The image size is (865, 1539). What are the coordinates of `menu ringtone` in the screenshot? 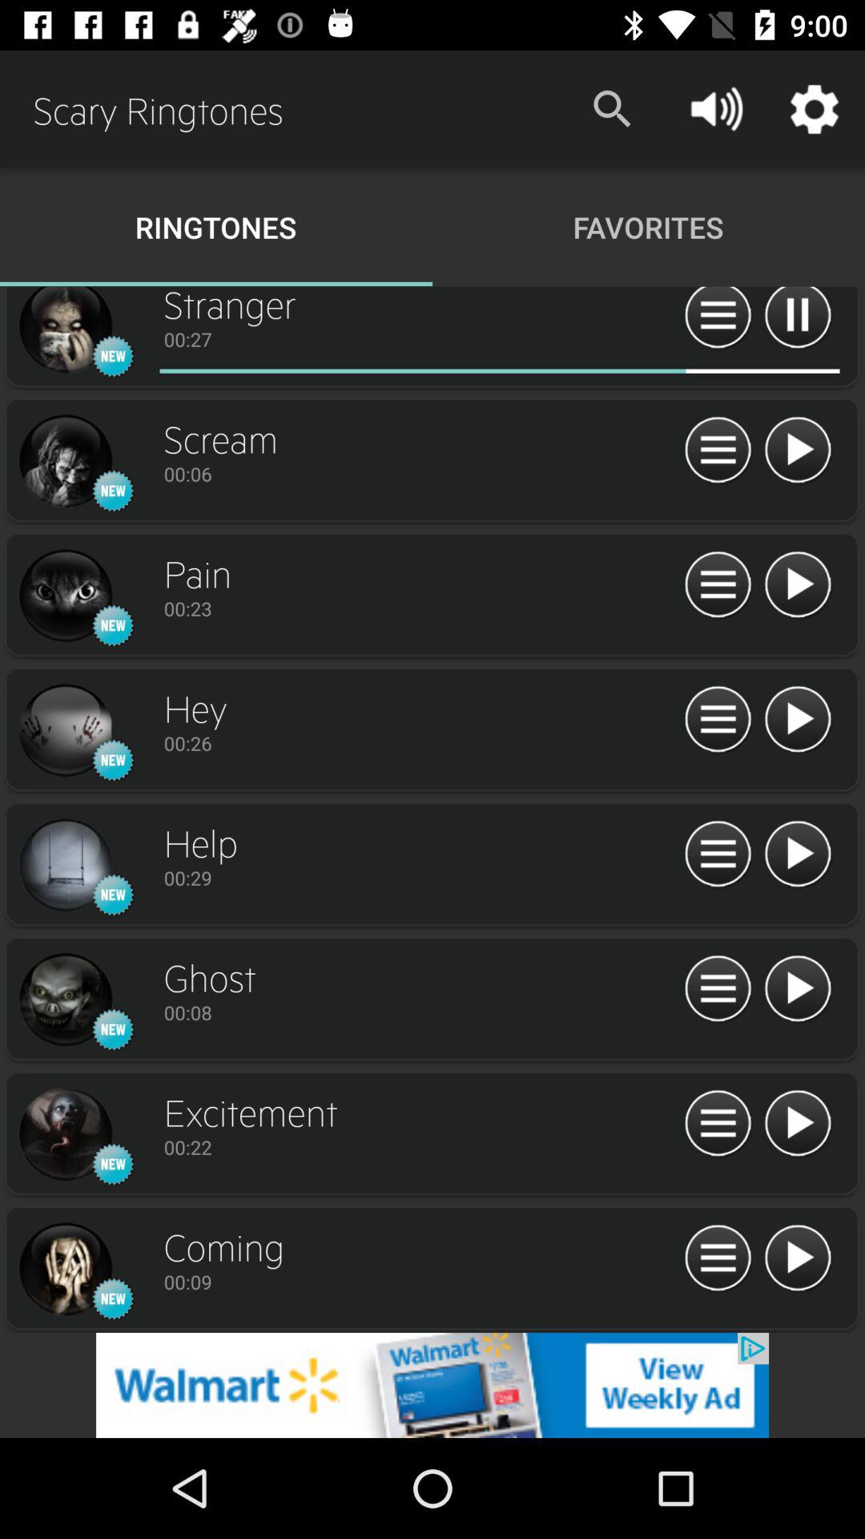 It's located at (718, 1124).